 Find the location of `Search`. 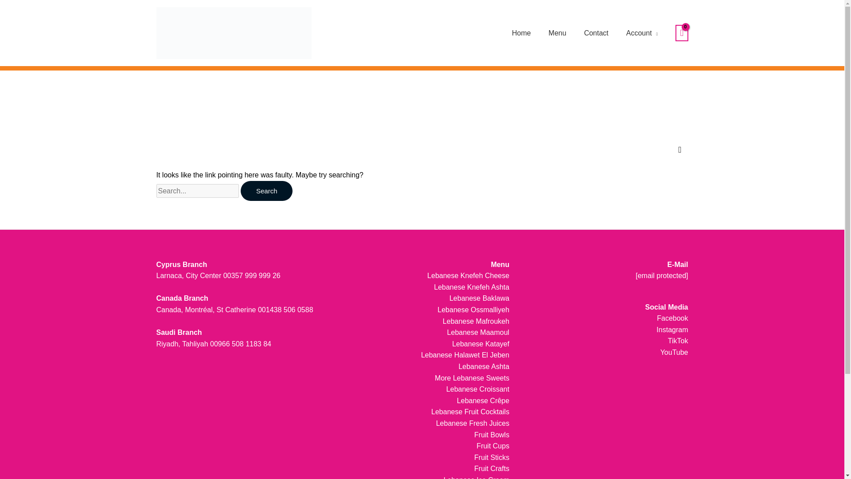

Search is located at coordinates (267, 191).